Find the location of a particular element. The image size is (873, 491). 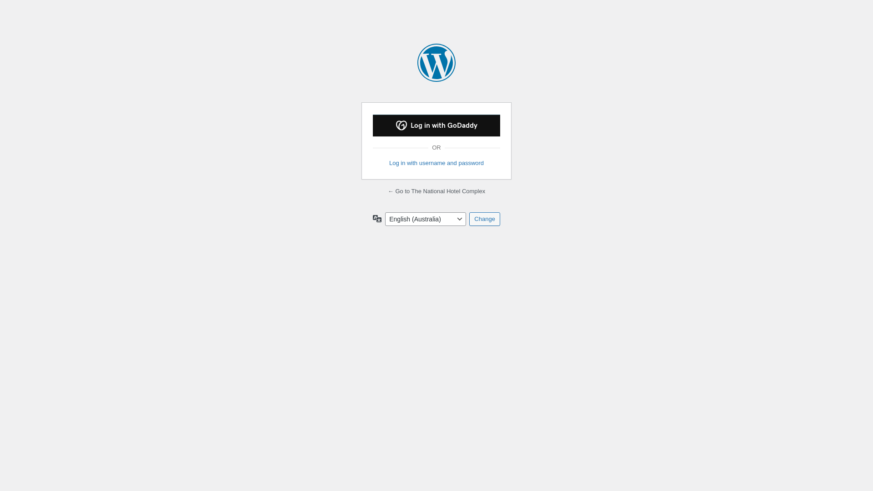

Powered by WordPress is located at coordinates (436, 63).